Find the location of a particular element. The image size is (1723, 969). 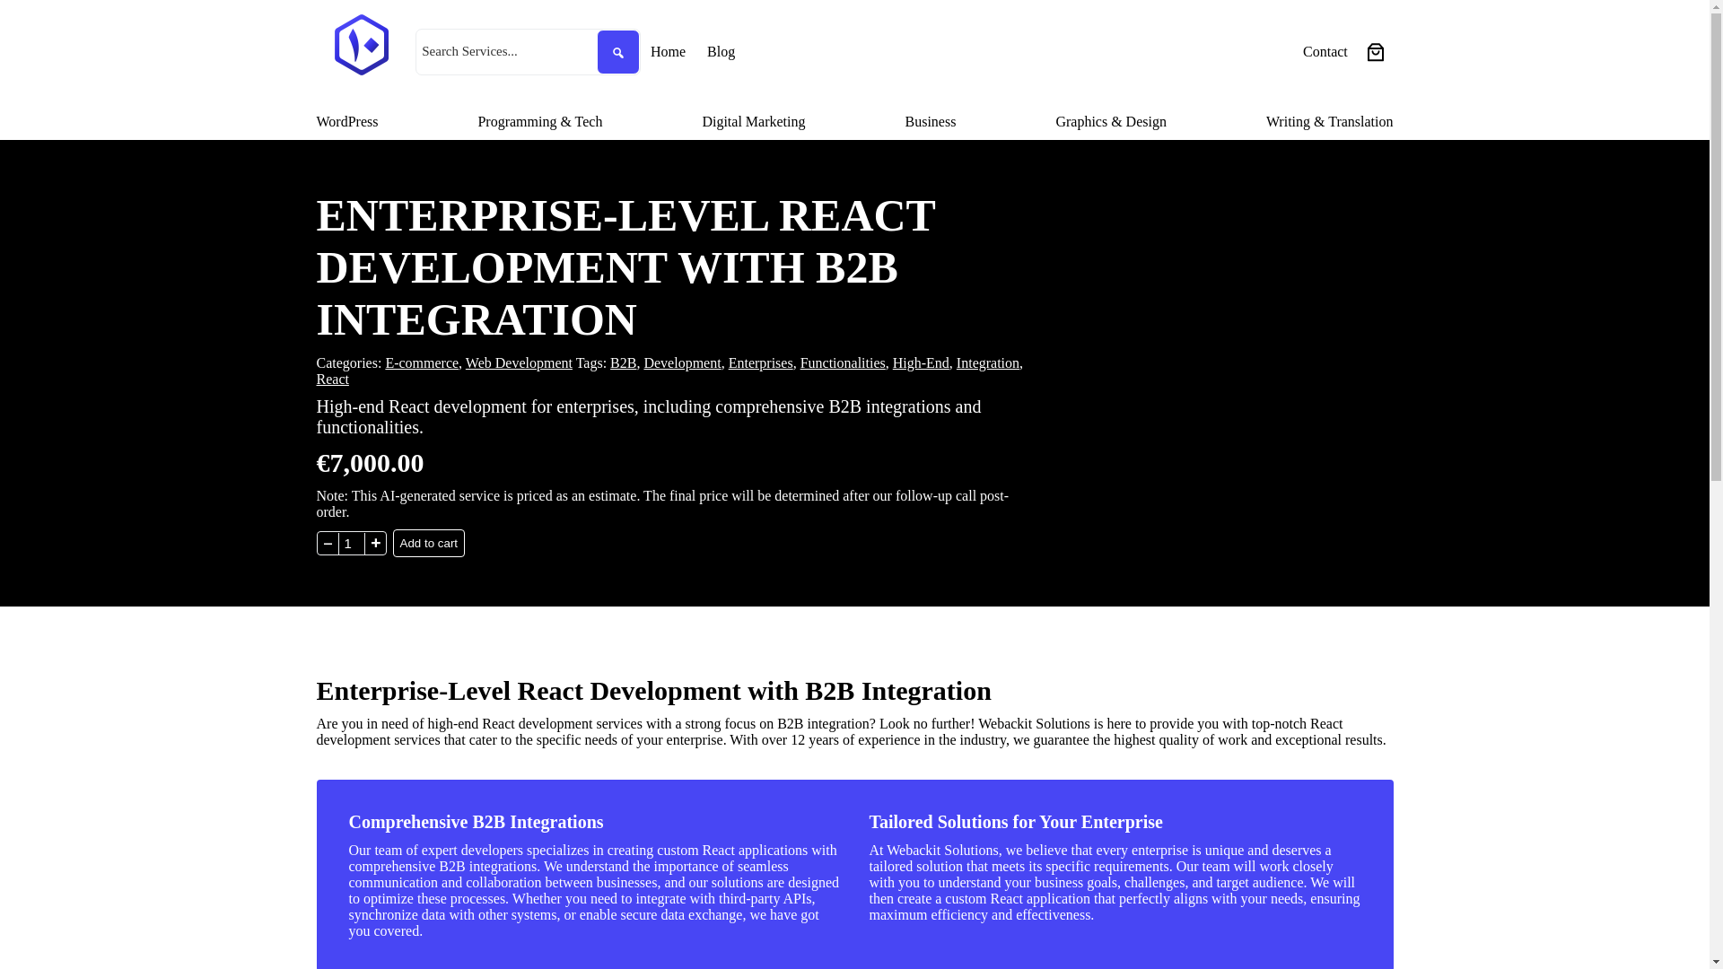

Add to cart is located at coordinates (429, 543).